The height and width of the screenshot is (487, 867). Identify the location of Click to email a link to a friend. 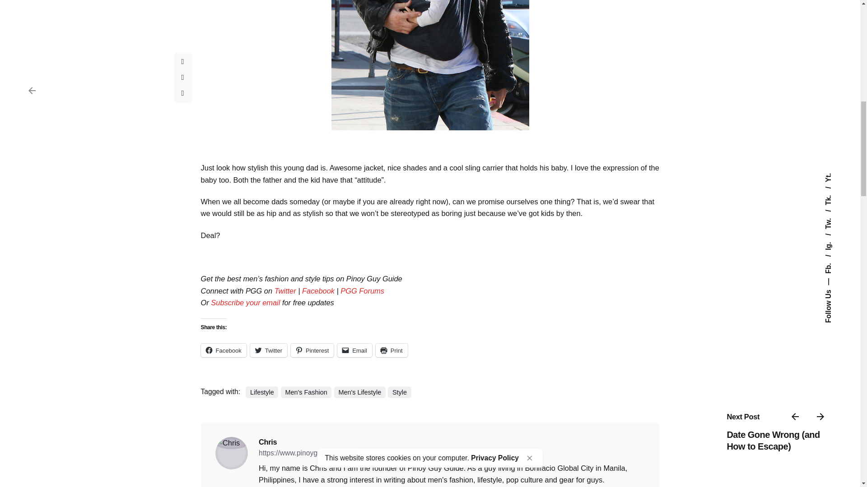
(354, 350).